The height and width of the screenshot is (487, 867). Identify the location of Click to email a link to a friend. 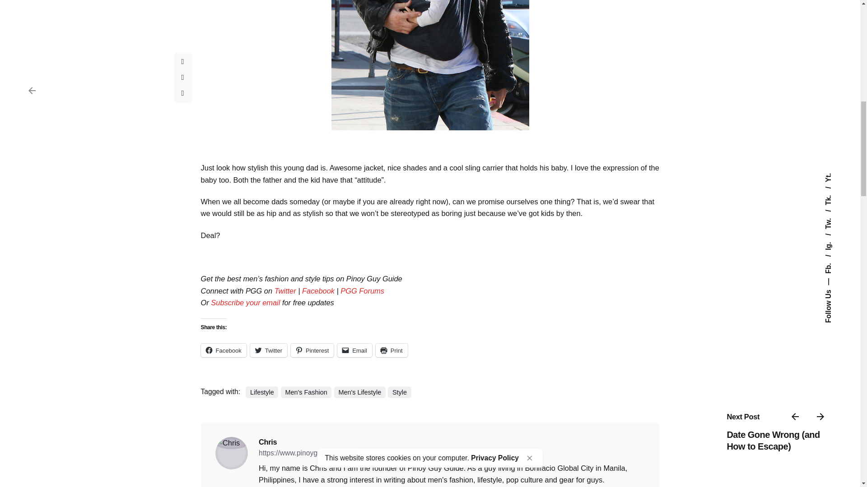
(354, 350).